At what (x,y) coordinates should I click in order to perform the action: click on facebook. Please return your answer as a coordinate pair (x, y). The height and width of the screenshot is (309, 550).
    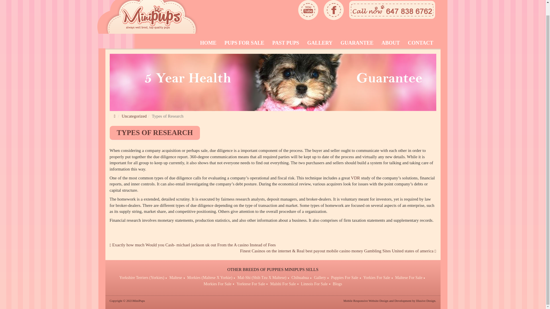
    Looking at the image, I should click on (334, 10).